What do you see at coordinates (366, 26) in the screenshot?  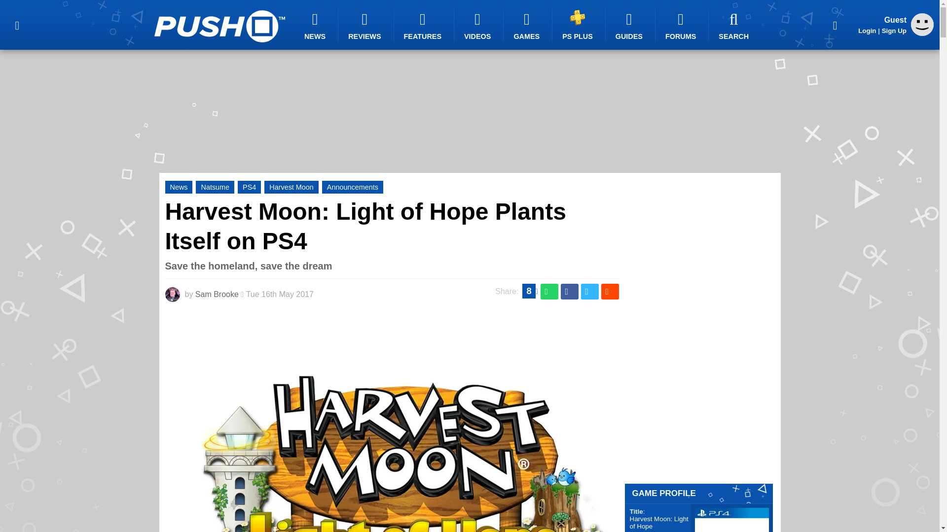 I see `REVIEWS` at bounding box center [366, 26].